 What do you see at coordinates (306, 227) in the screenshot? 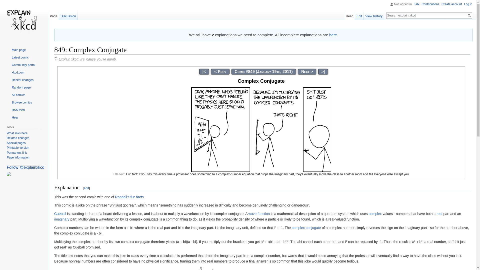
I see `wikipedia:Complex conjugate` at bounding box center [306, 227].